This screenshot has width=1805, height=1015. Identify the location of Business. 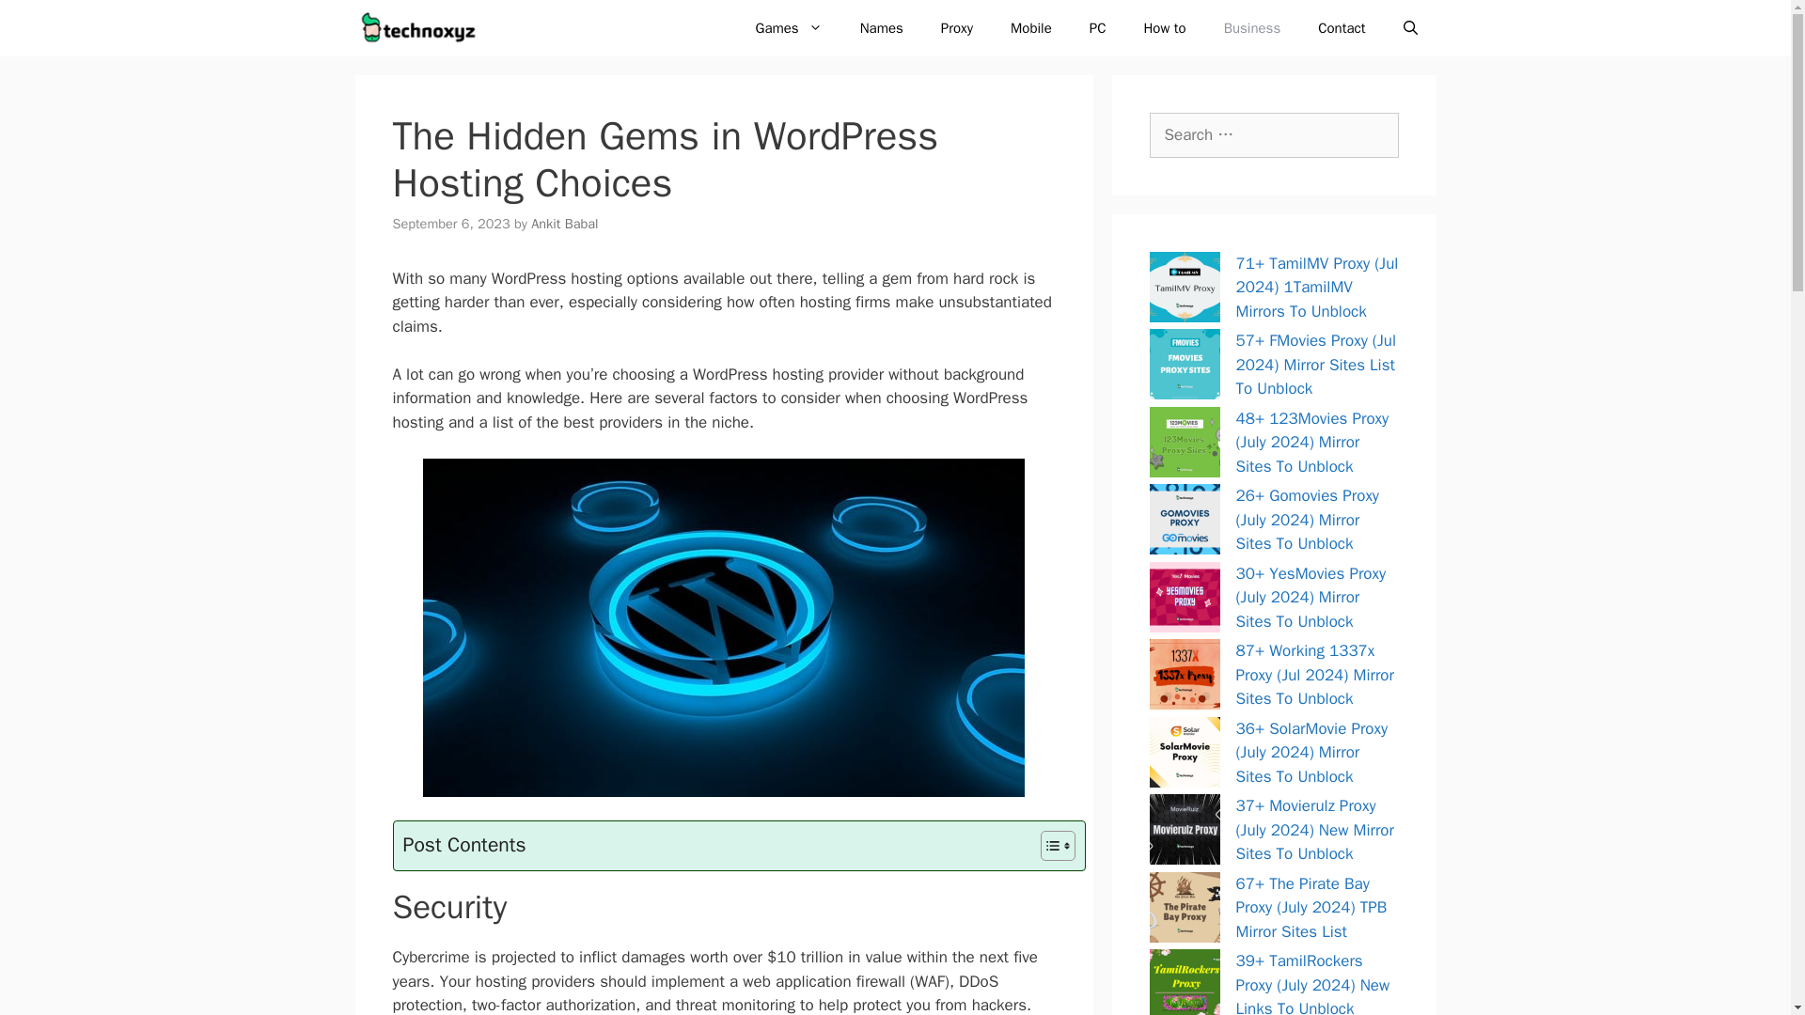
(1252, 28).